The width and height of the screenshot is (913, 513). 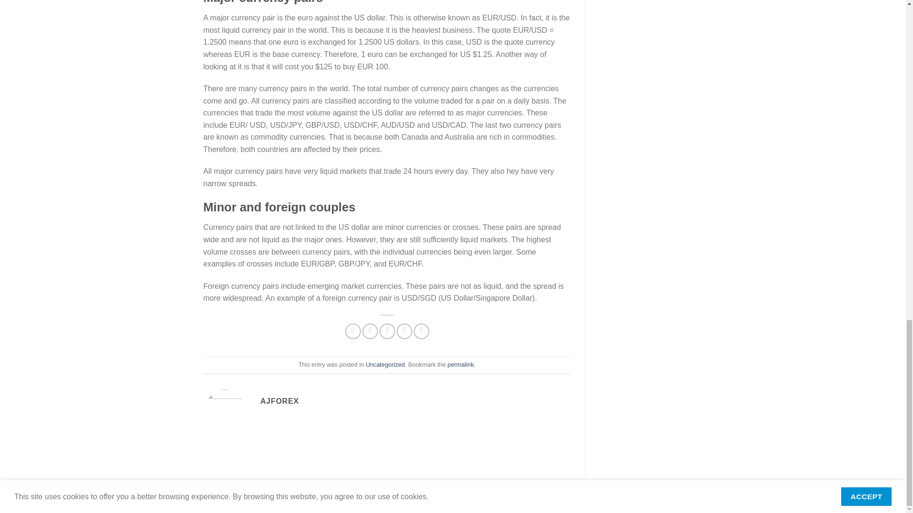 What do you see at coordinates (460, 365) in the screenshot?
I see `Permalink to Currency Pairs: All you need to know` at bounding box center [460, 365].